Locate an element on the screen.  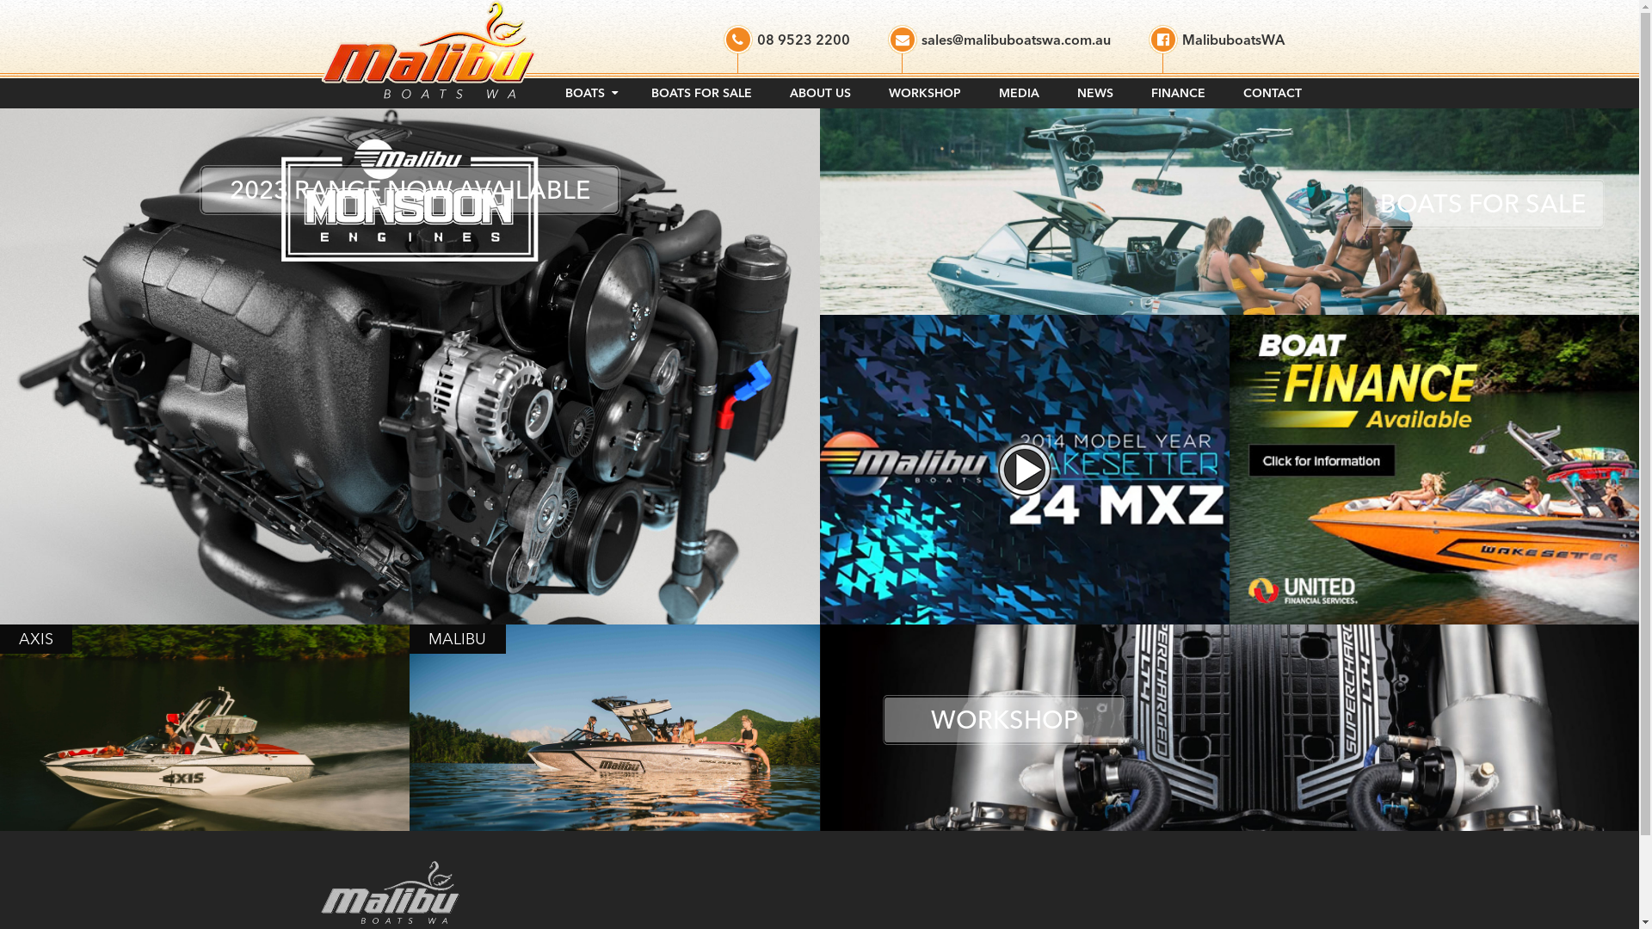
ABOUT US is located at coordinates (821, 91).